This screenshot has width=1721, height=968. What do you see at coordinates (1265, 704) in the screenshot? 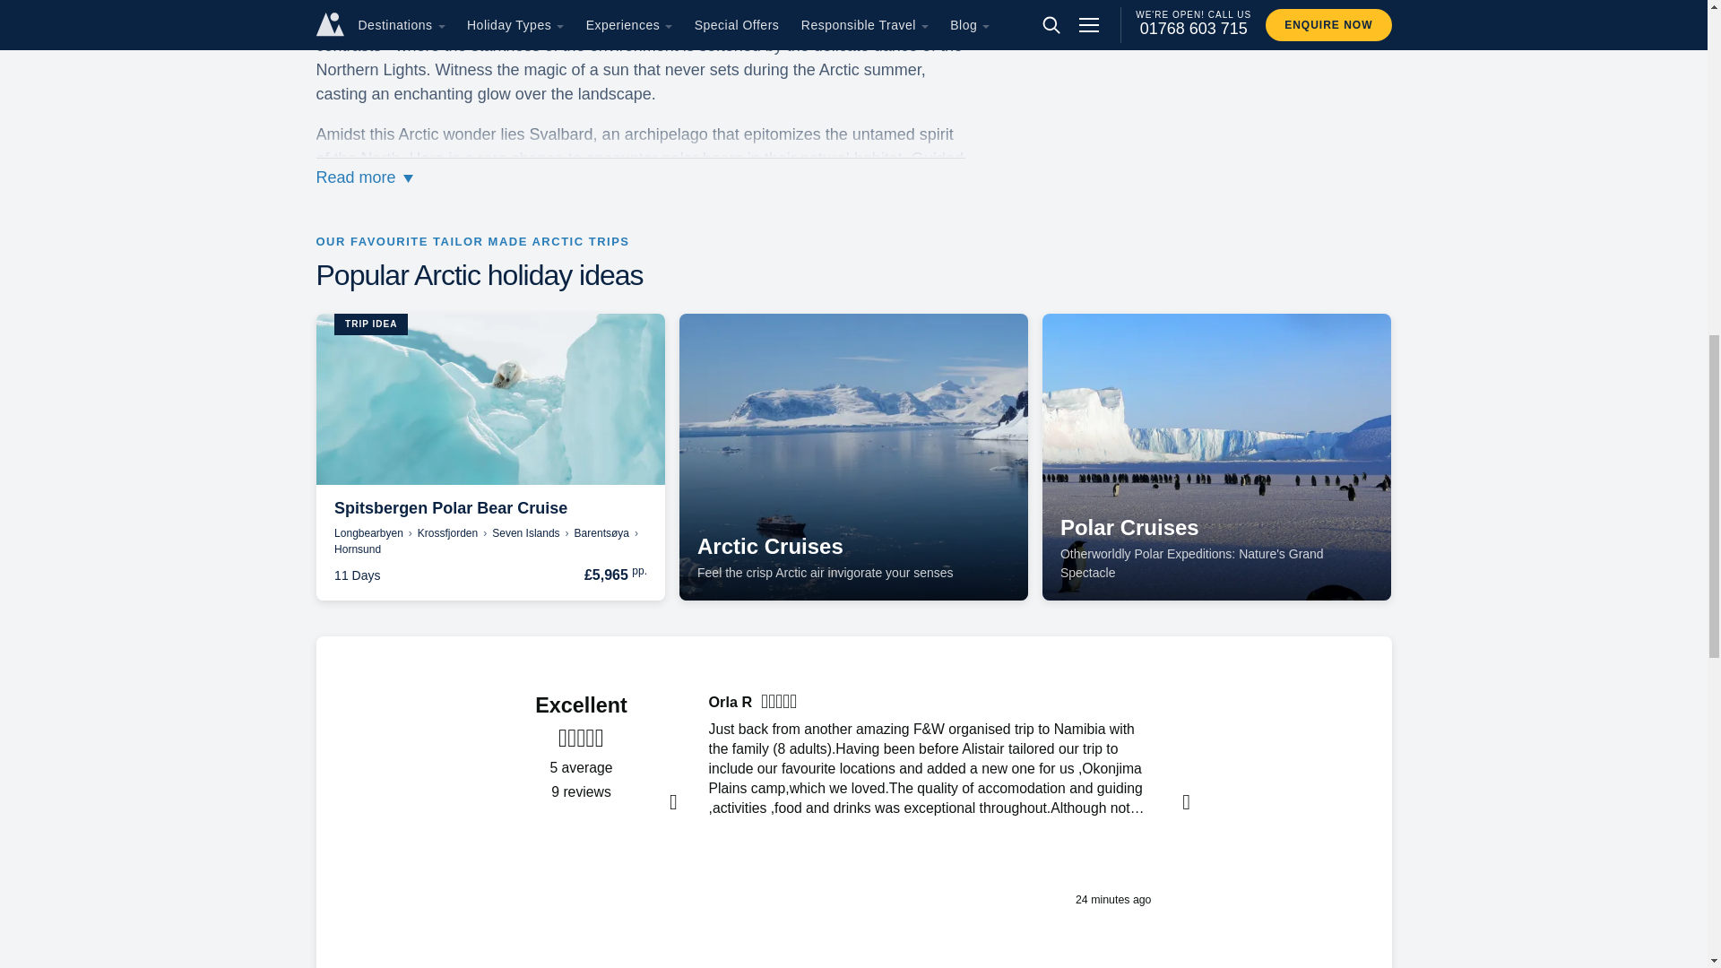
I see `5 Stars` at bounding box center [1265, 704].